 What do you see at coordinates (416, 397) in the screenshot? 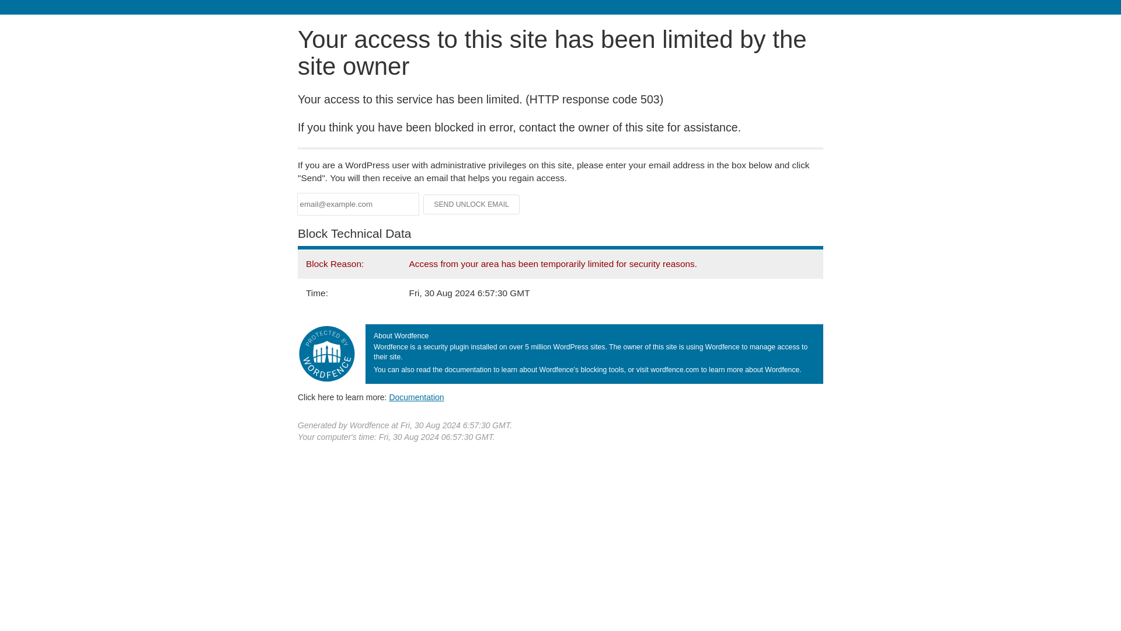
I see `Documentation` at bounding box center [416, 397].